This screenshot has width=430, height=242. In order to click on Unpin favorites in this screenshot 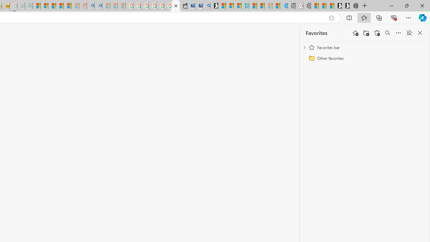, I will do `click(409, 33)`.